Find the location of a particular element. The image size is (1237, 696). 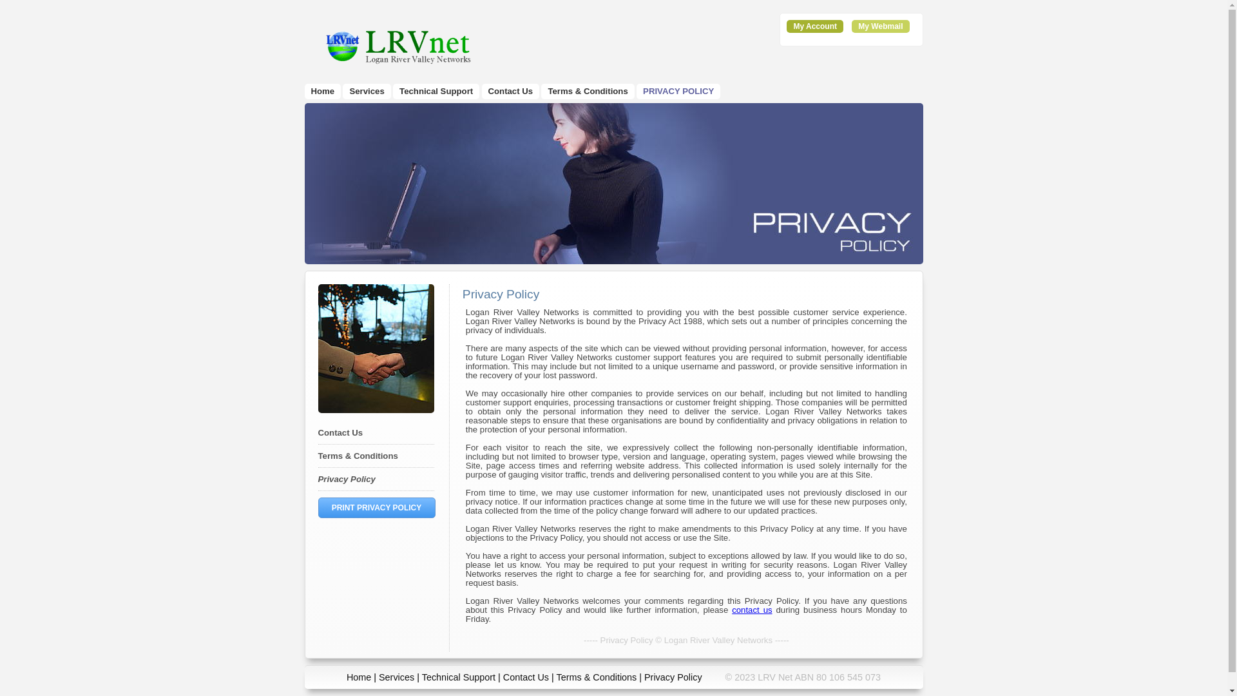

contact us is located at coordinates (752, 610).